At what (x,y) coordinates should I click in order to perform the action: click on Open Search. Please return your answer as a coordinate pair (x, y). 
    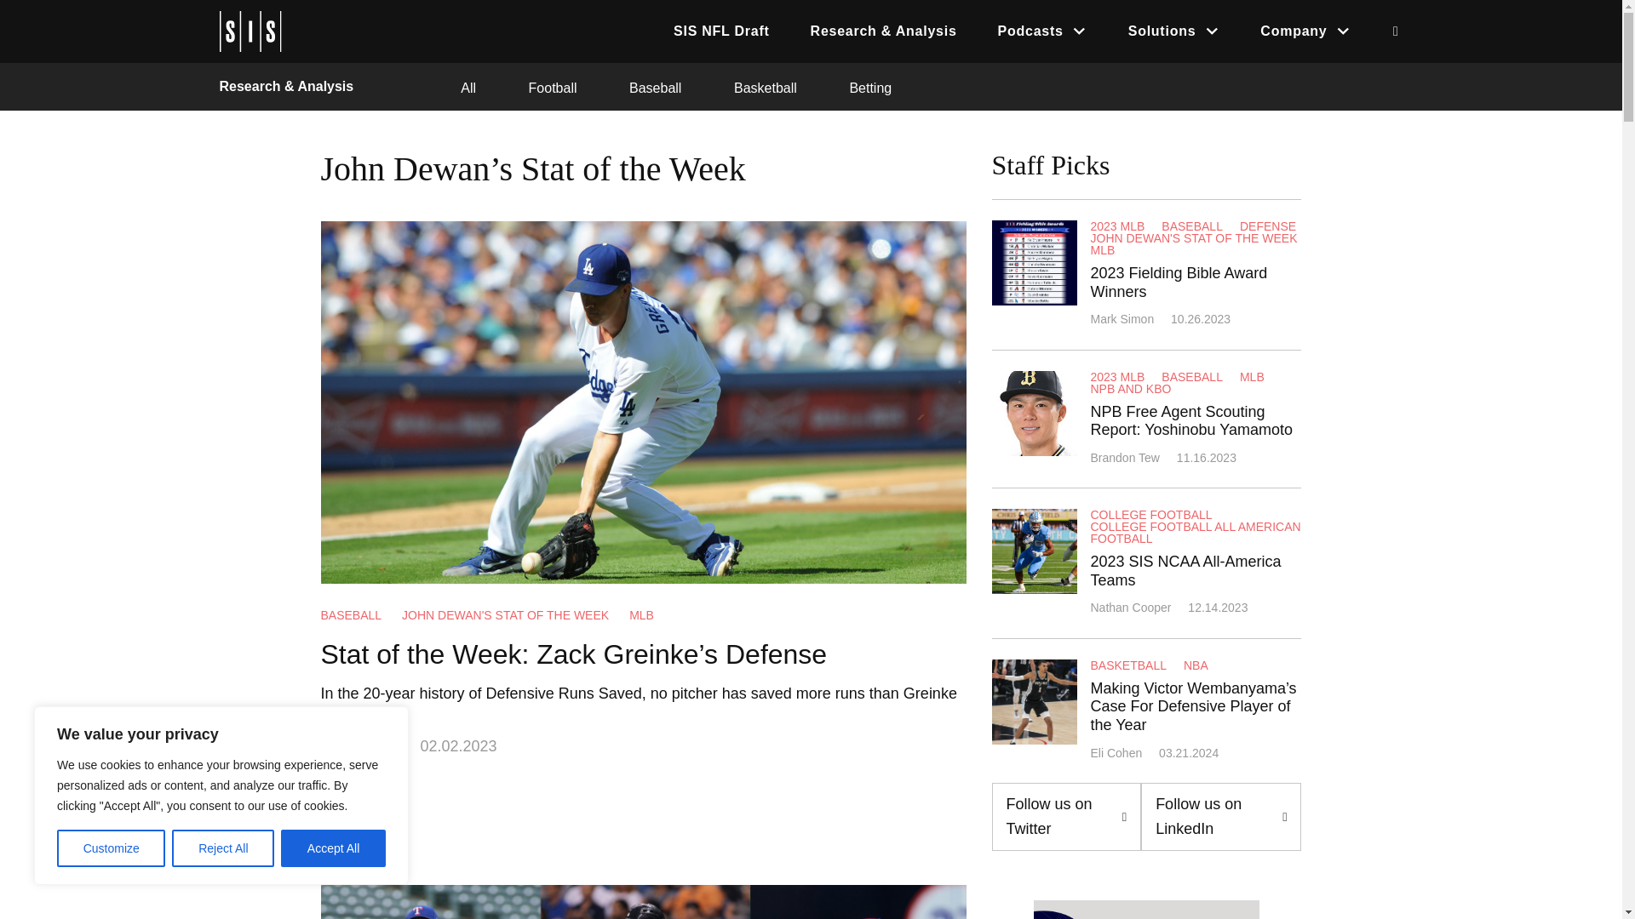
    Looking at the image, I should click on (1395, 31).